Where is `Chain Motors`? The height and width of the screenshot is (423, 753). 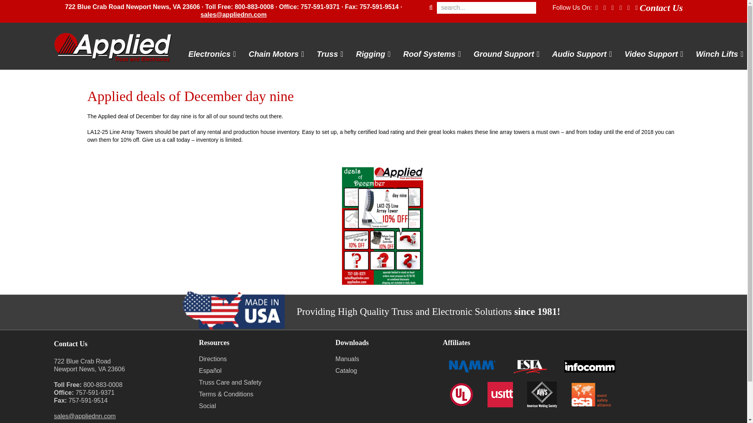
Chain Motors is located at coordinates (274, 54).